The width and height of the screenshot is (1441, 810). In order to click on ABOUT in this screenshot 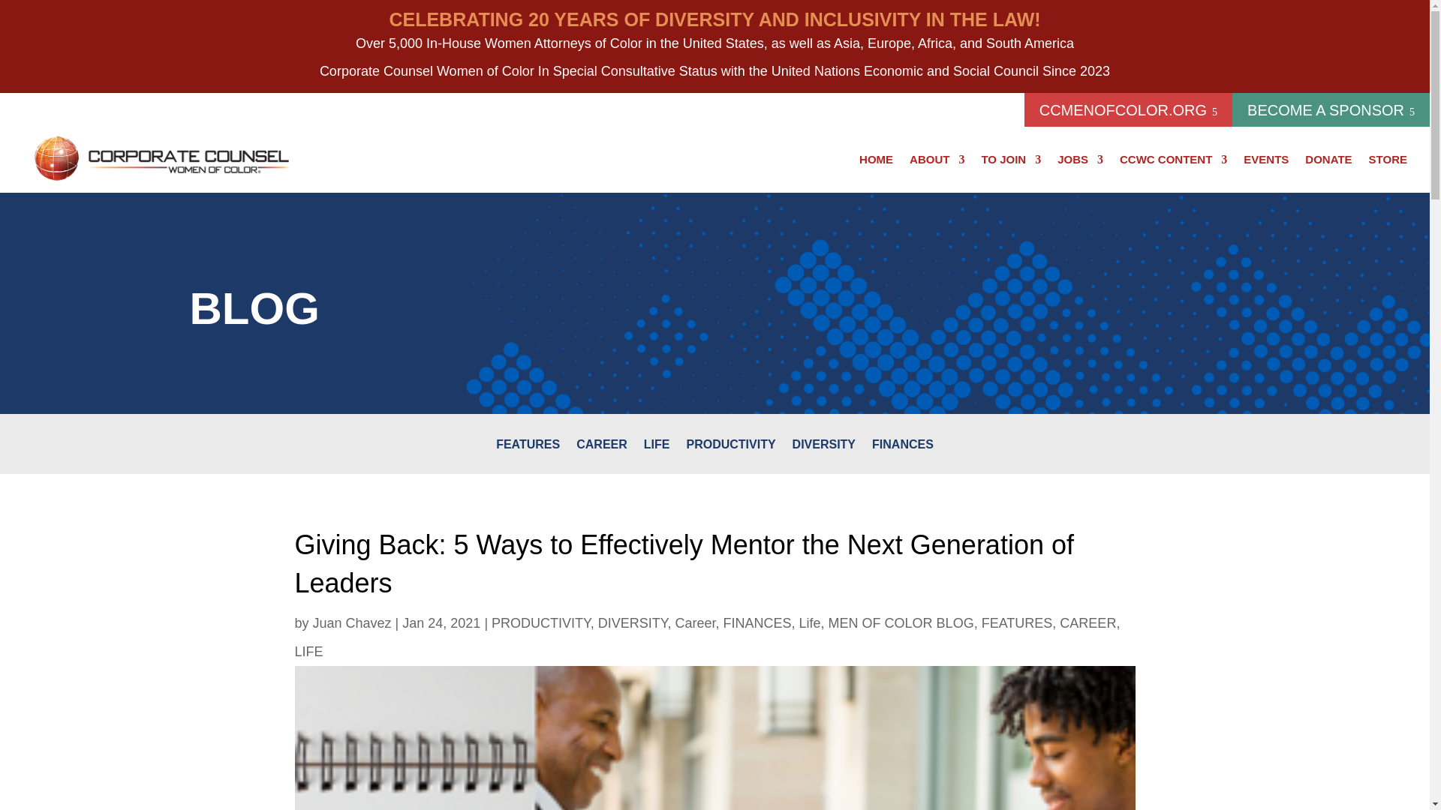, I will do `click(937, 159)`.